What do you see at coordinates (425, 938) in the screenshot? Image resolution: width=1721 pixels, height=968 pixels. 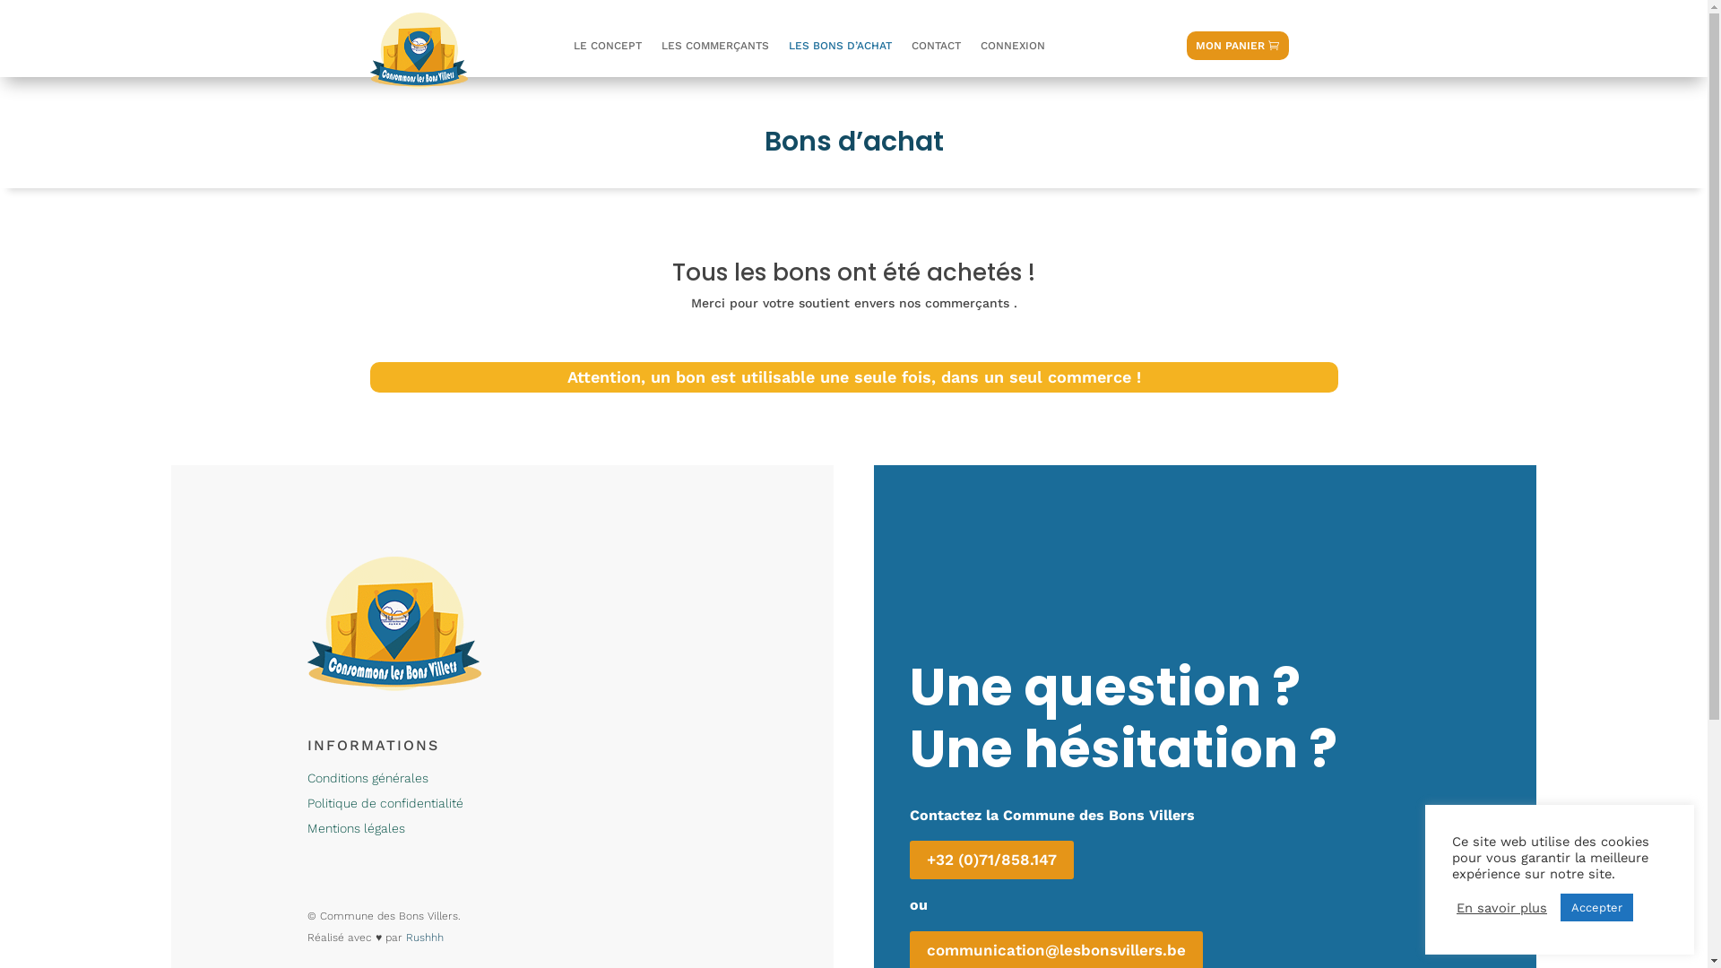 I see `Rushhh` at bounding box center [425, 938].